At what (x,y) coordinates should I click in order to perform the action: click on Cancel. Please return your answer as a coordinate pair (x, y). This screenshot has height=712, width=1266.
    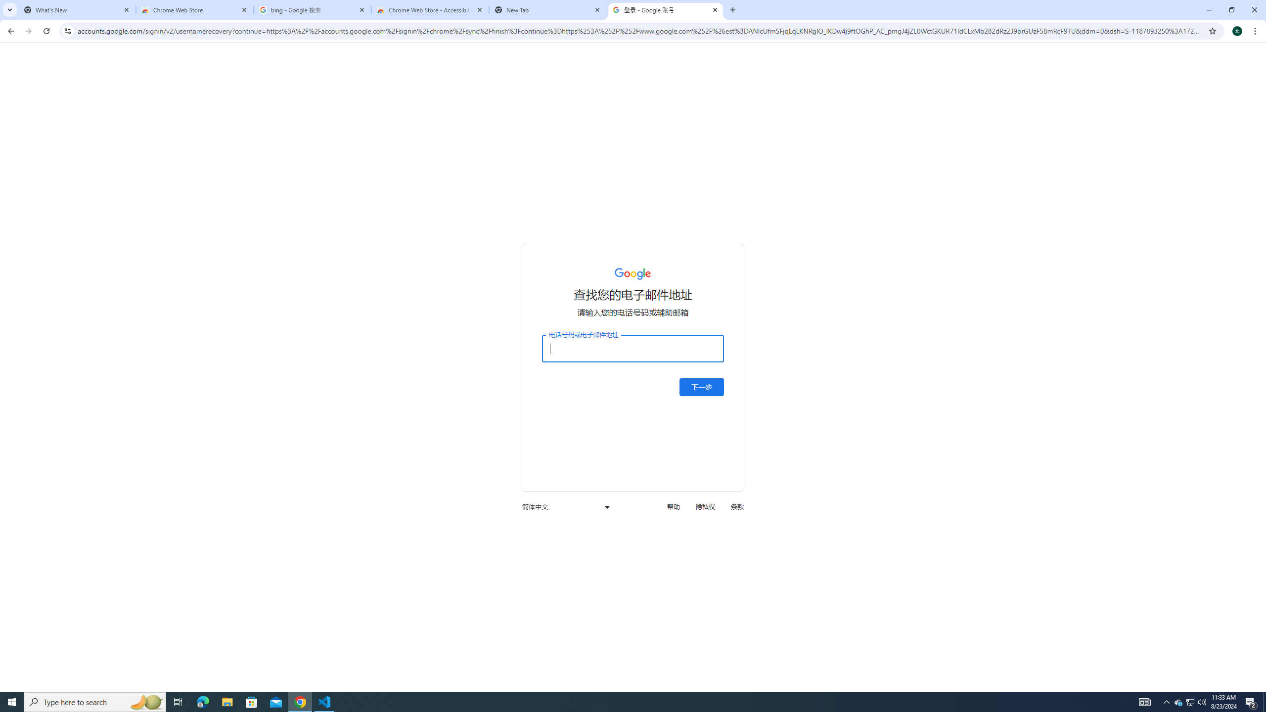
    Looking at the image, I should click on (1203, 243).